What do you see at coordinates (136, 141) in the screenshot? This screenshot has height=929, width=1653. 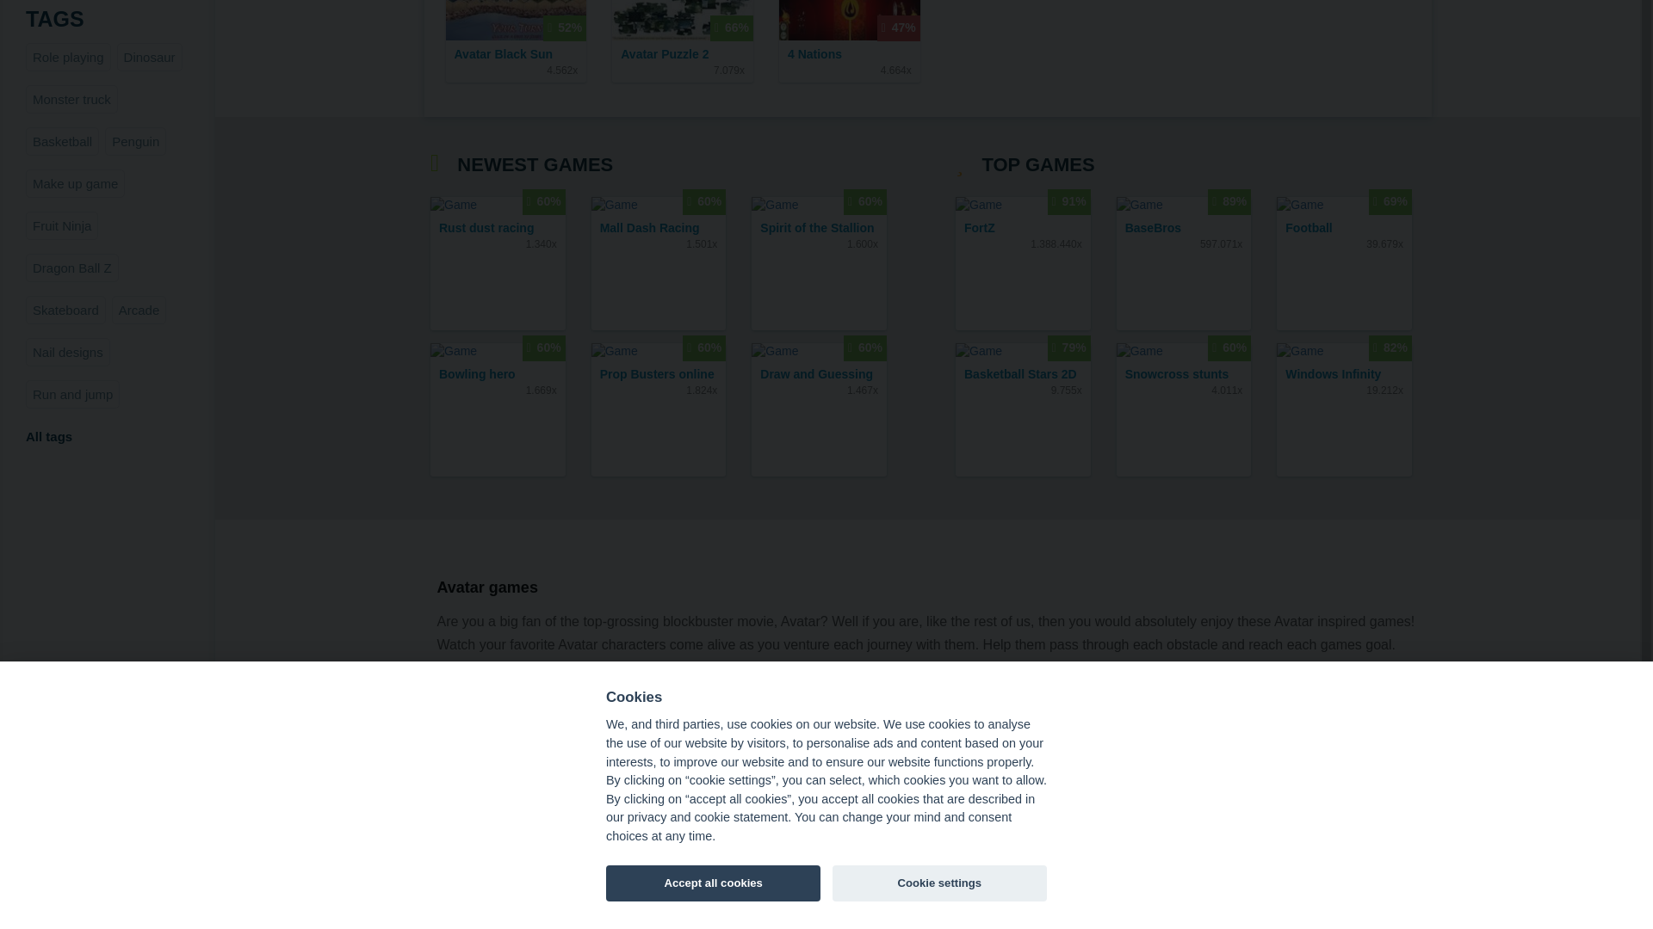 I see `Penguin` at bounding box center [136, 141].